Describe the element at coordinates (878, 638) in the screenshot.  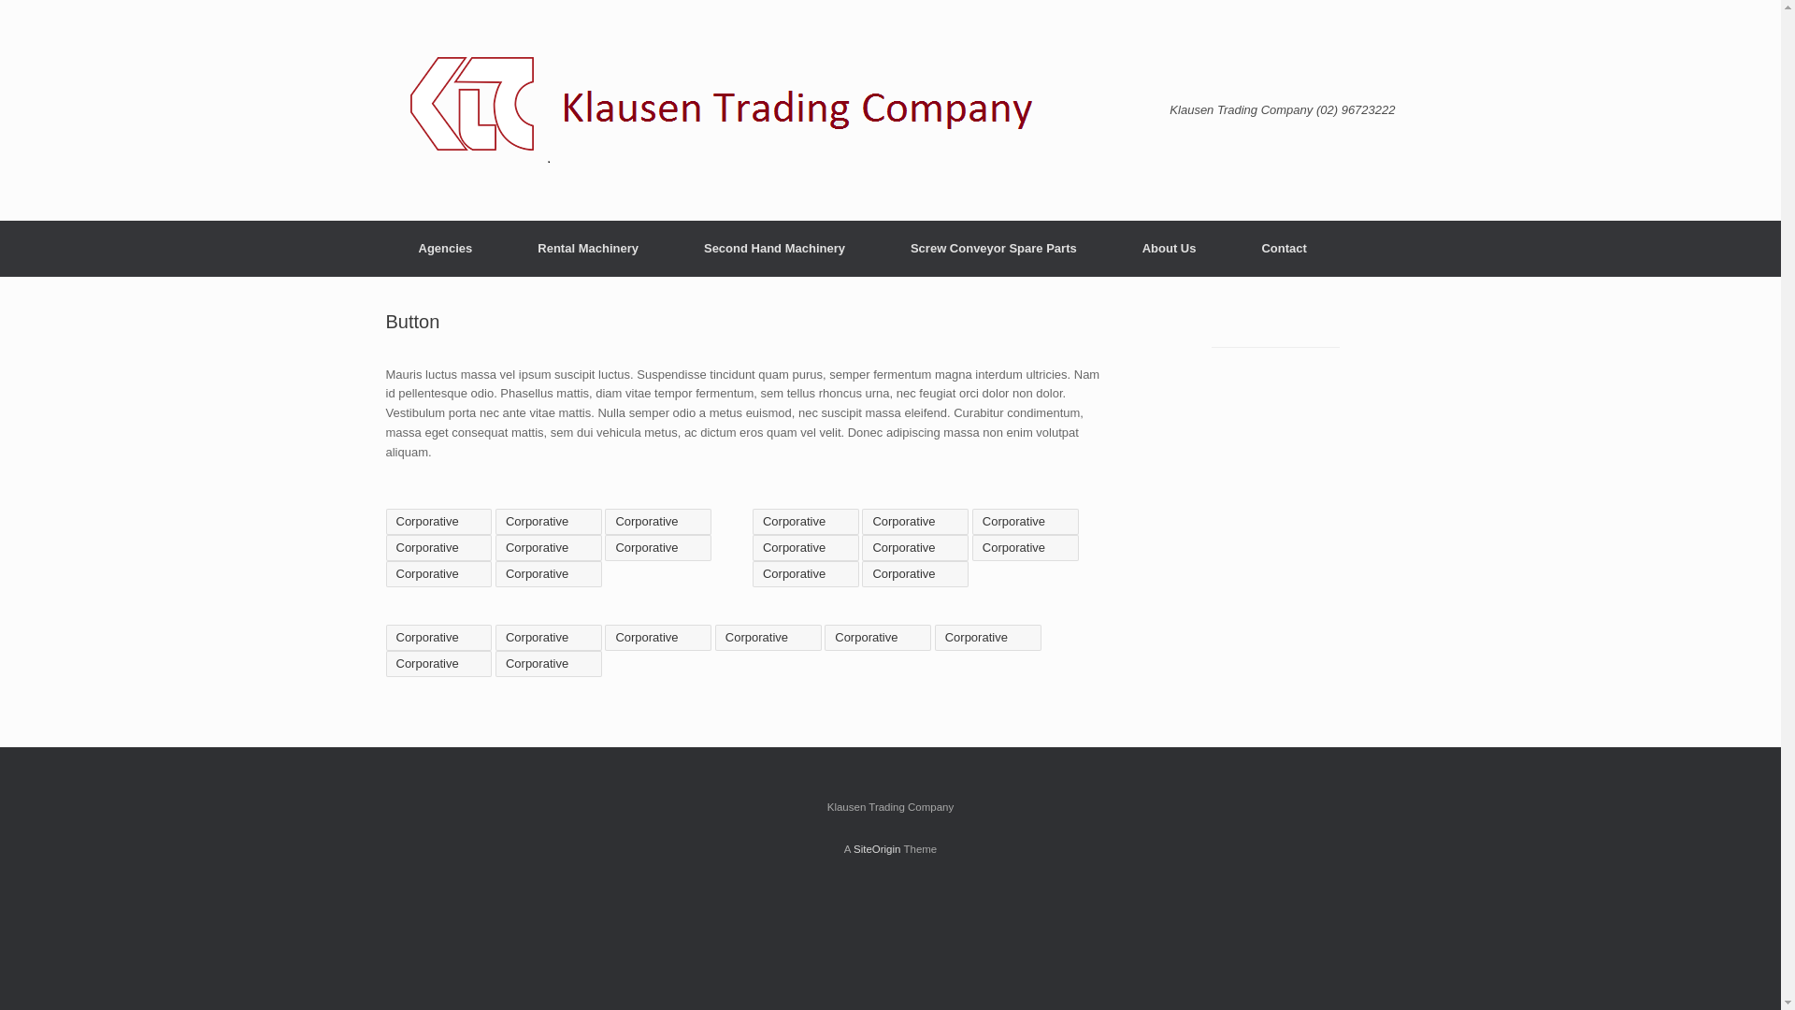
I see `Corporative` at that location.